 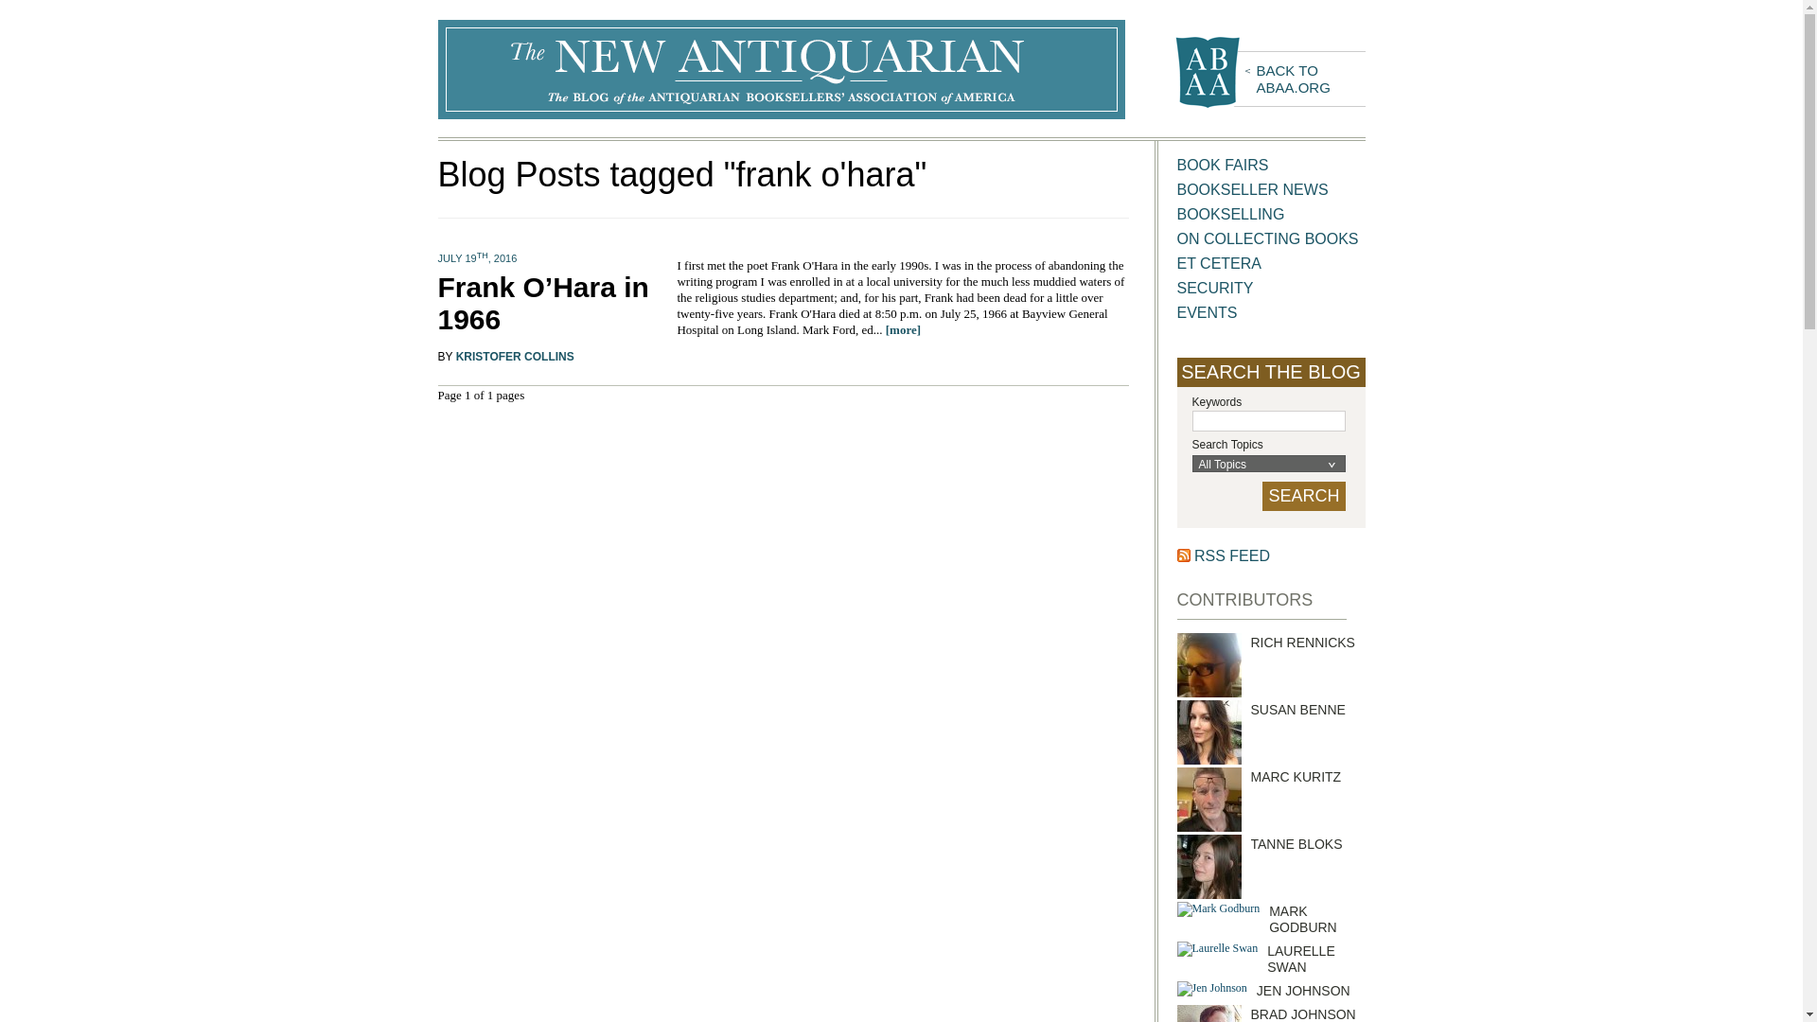 I want to click on BOOK FAIRS, so click(x=1303, y=990).